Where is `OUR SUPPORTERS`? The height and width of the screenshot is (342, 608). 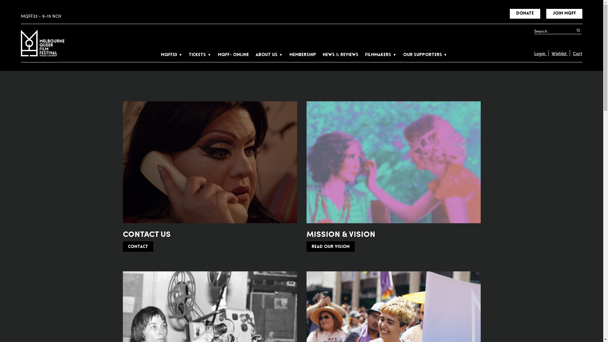 OUR SUPPORTERS is located at coordinates (425, 55).